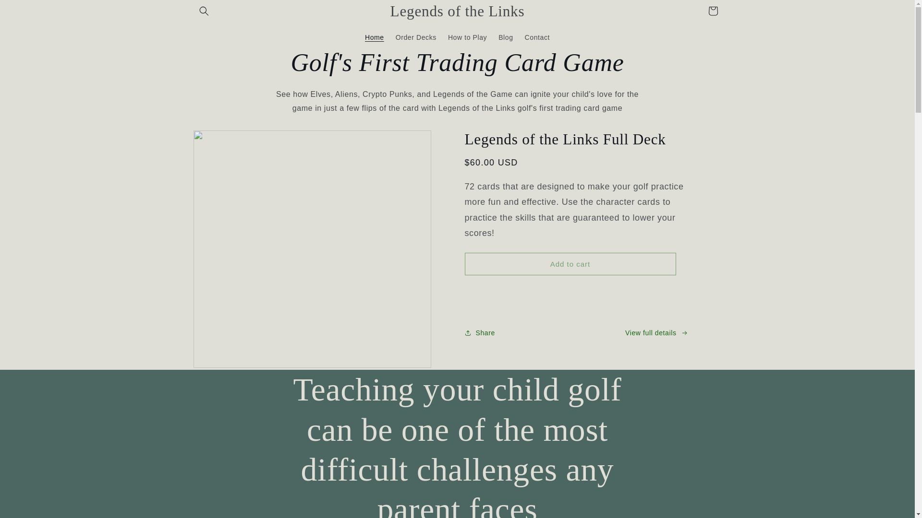  I want to click on View full details, so click(656, 333).